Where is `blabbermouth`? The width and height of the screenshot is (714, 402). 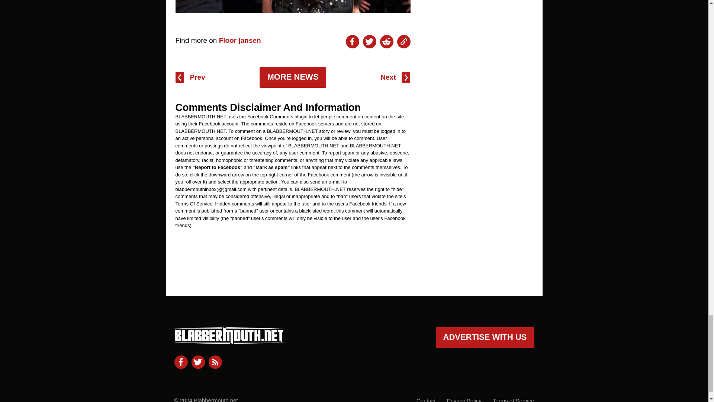
blabbermouth is located at coordinates (229, 341).